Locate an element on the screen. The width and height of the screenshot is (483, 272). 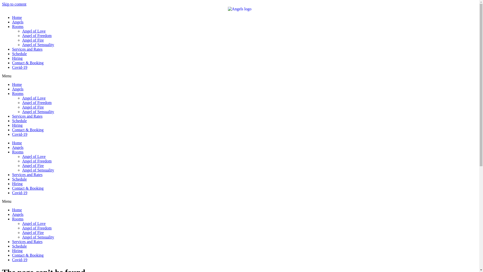
Covid-19 is located at coordinates (20, 260).